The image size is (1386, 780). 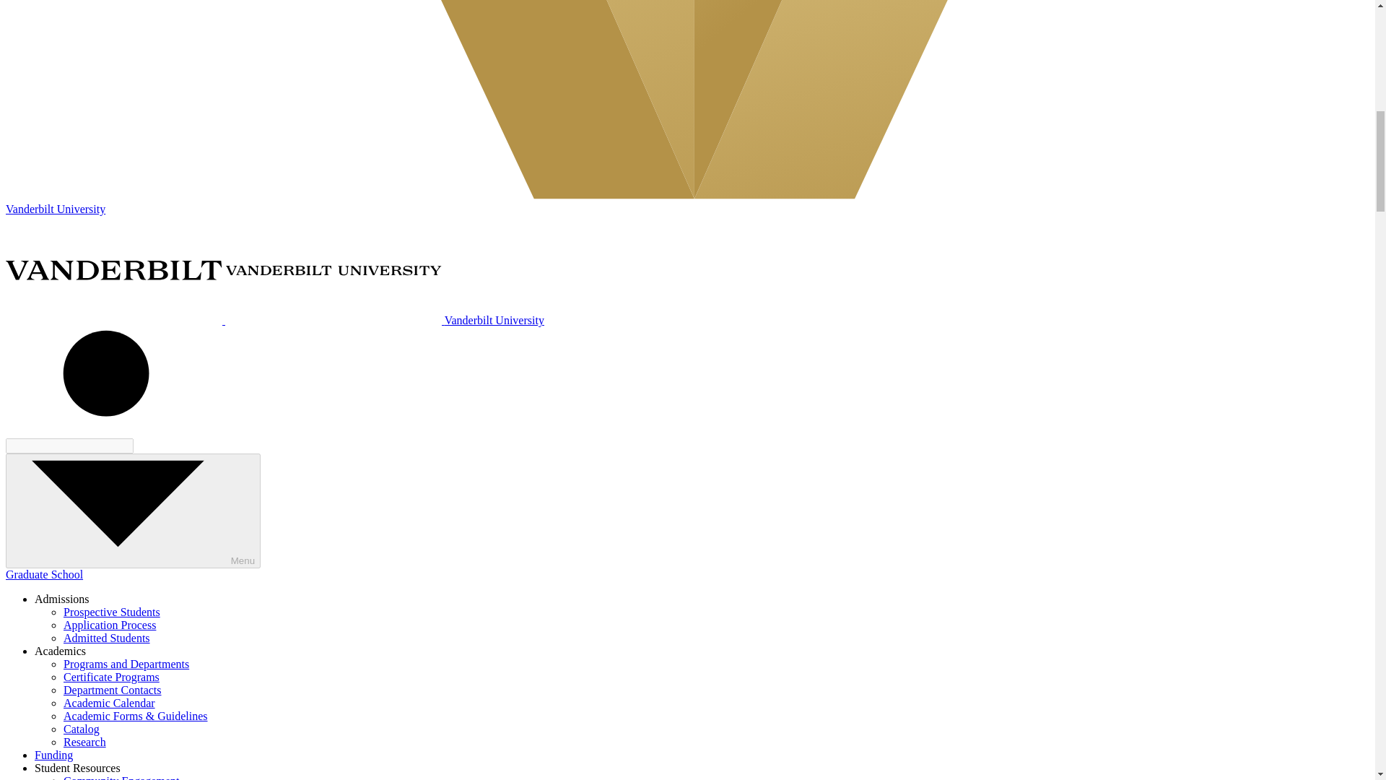 I want to click on Admissions, so click(x=62, y=599).